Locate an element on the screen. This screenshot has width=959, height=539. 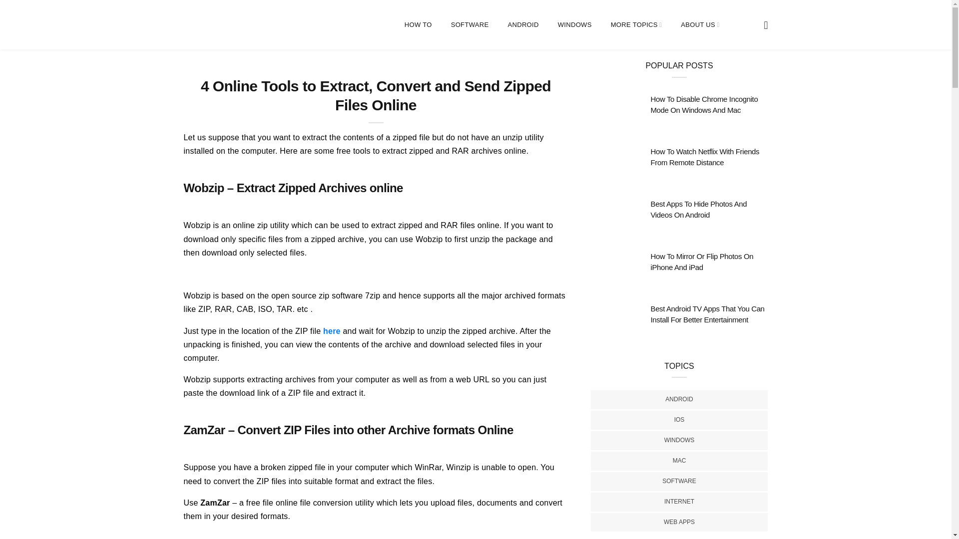
ZamZar is located at coordinates (215, 503).